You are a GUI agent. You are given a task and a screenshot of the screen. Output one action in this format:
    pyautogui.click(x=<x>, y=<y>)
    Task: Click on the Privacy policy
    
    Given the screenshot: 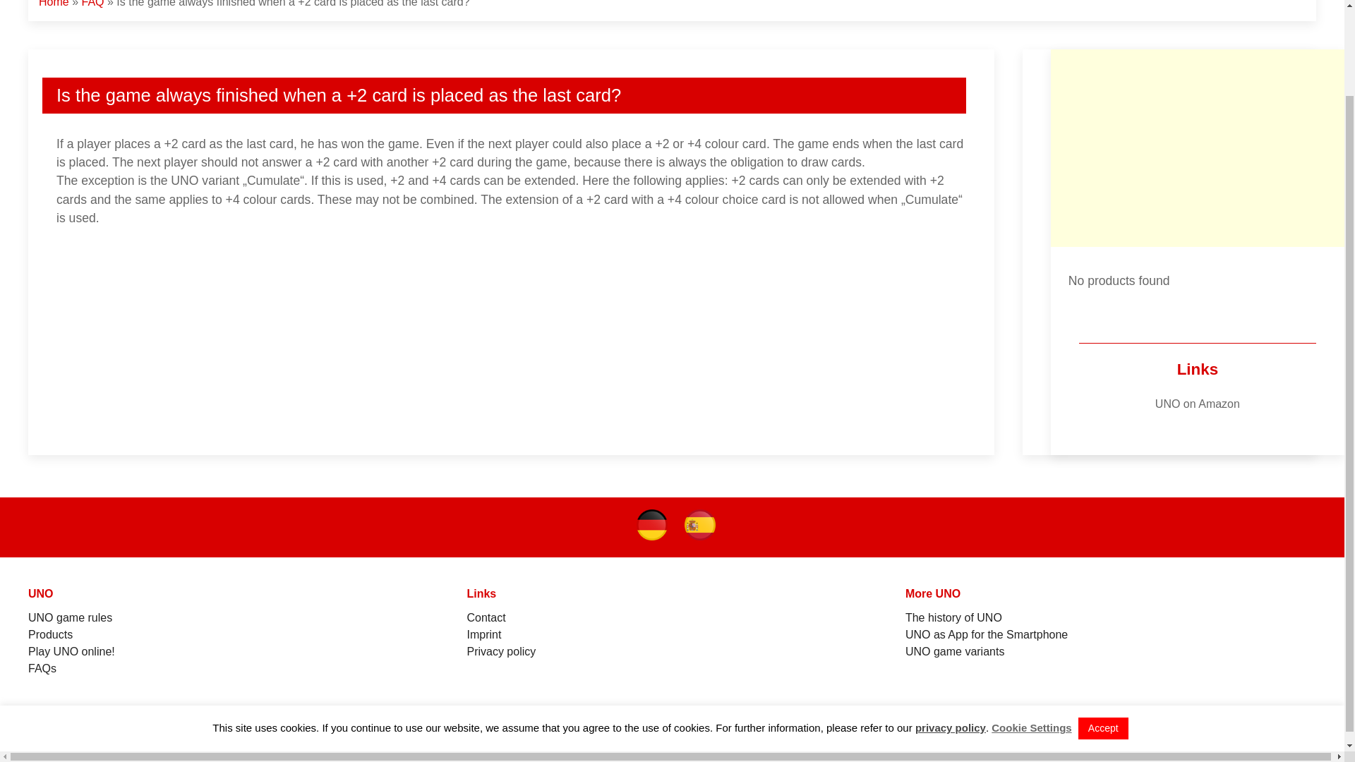 What is the action you would take?
    pyautogui.click(x=500, y=651)
    